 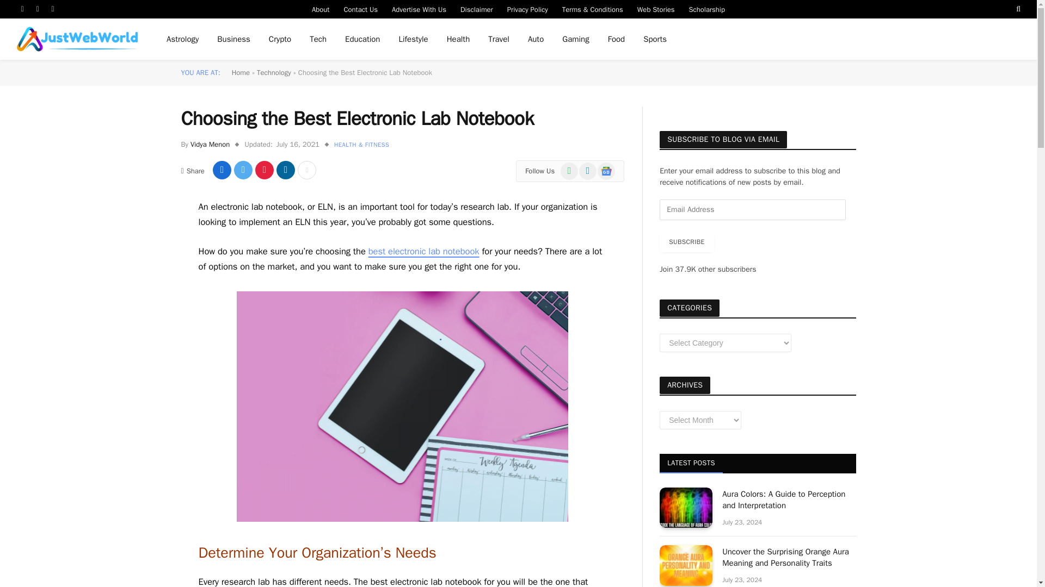 I want to click on Web Stories, so click(x=656, y=9).